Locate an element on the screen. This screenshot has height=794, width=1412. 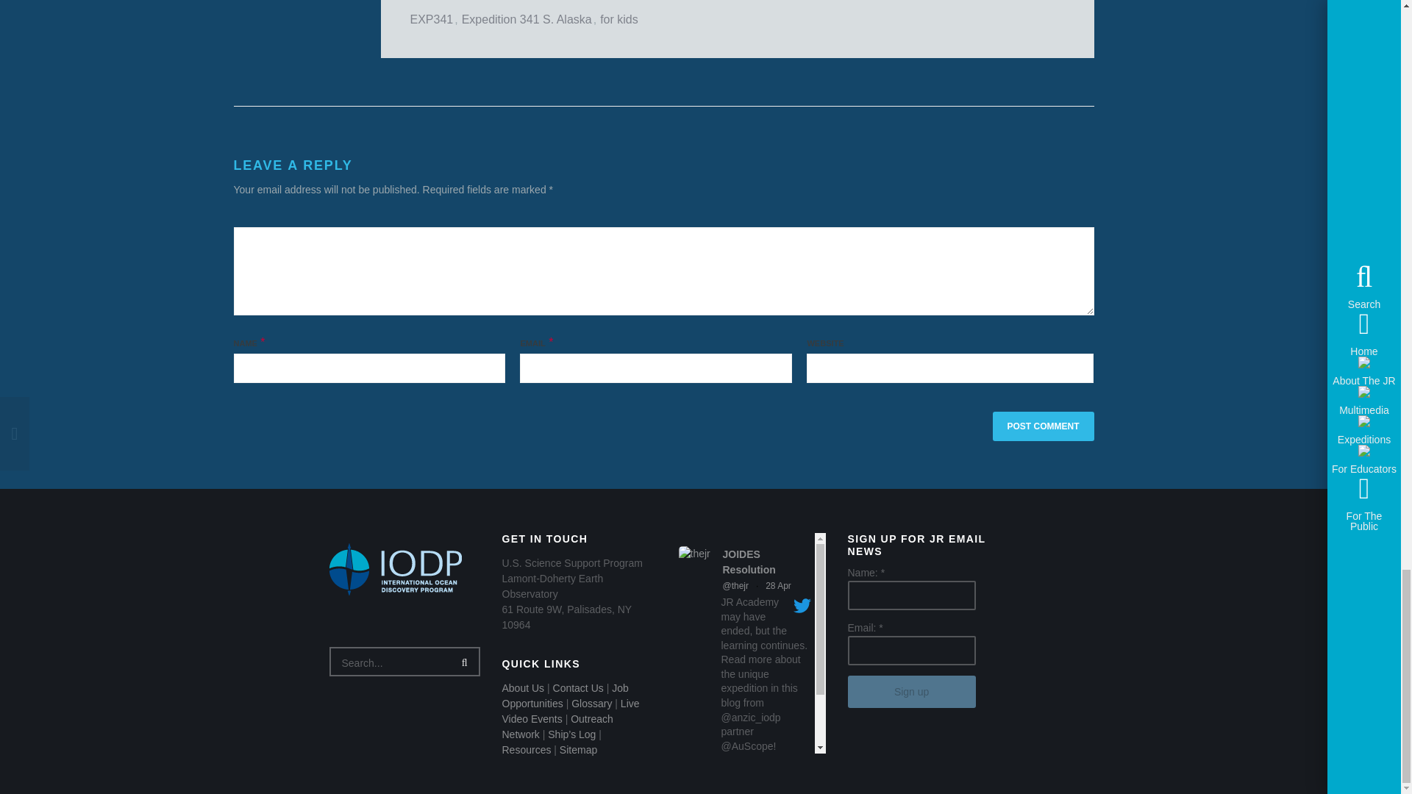
Contact Us is located at coordinates (578, 687).